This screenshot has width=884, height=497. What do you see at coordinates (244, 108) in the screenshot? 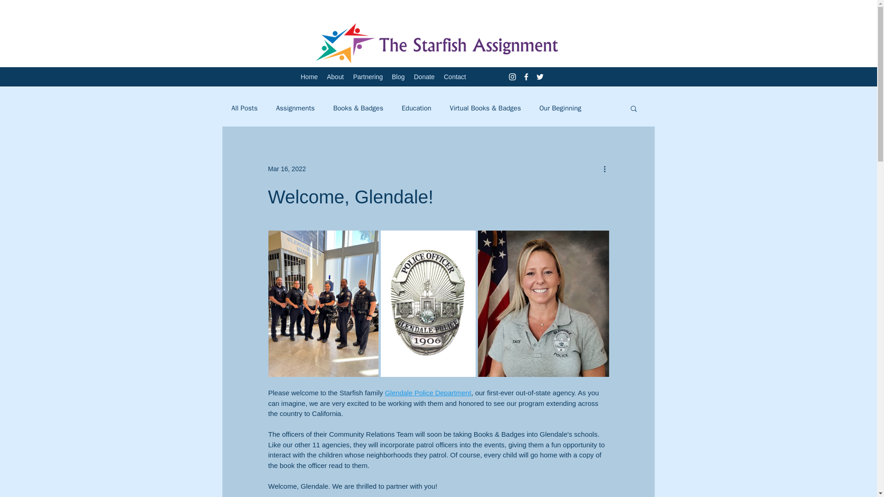
I see `All Posts` at bounding box center [244, 108].